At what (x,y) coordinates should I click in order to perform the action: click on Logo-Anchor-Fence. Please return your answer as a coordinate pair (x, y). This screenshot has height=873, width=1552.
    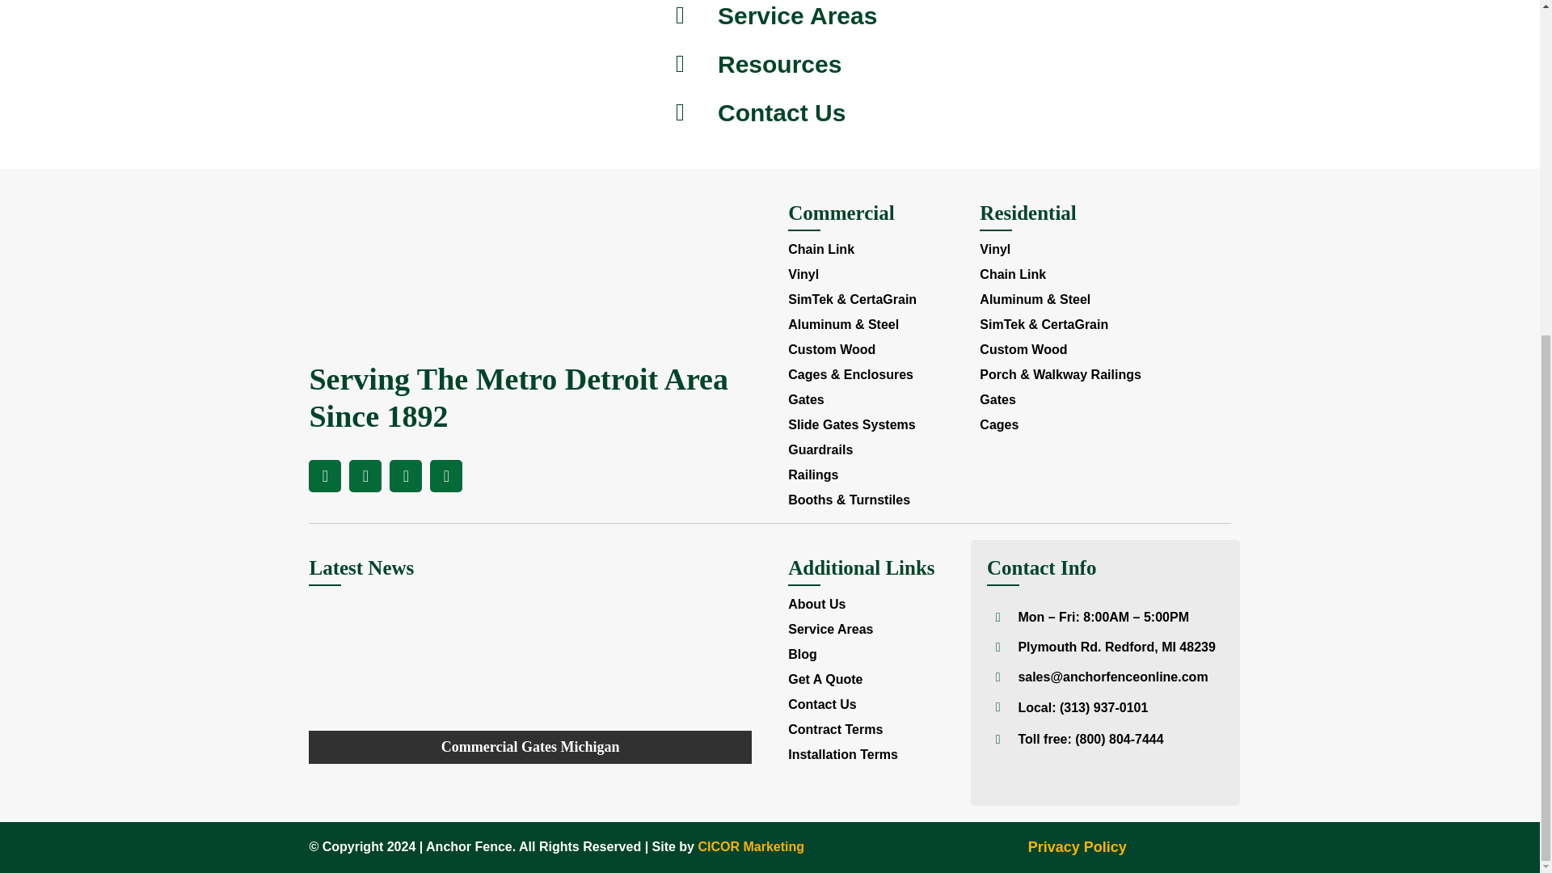
    Looking at the image, I should click on (470, 280).